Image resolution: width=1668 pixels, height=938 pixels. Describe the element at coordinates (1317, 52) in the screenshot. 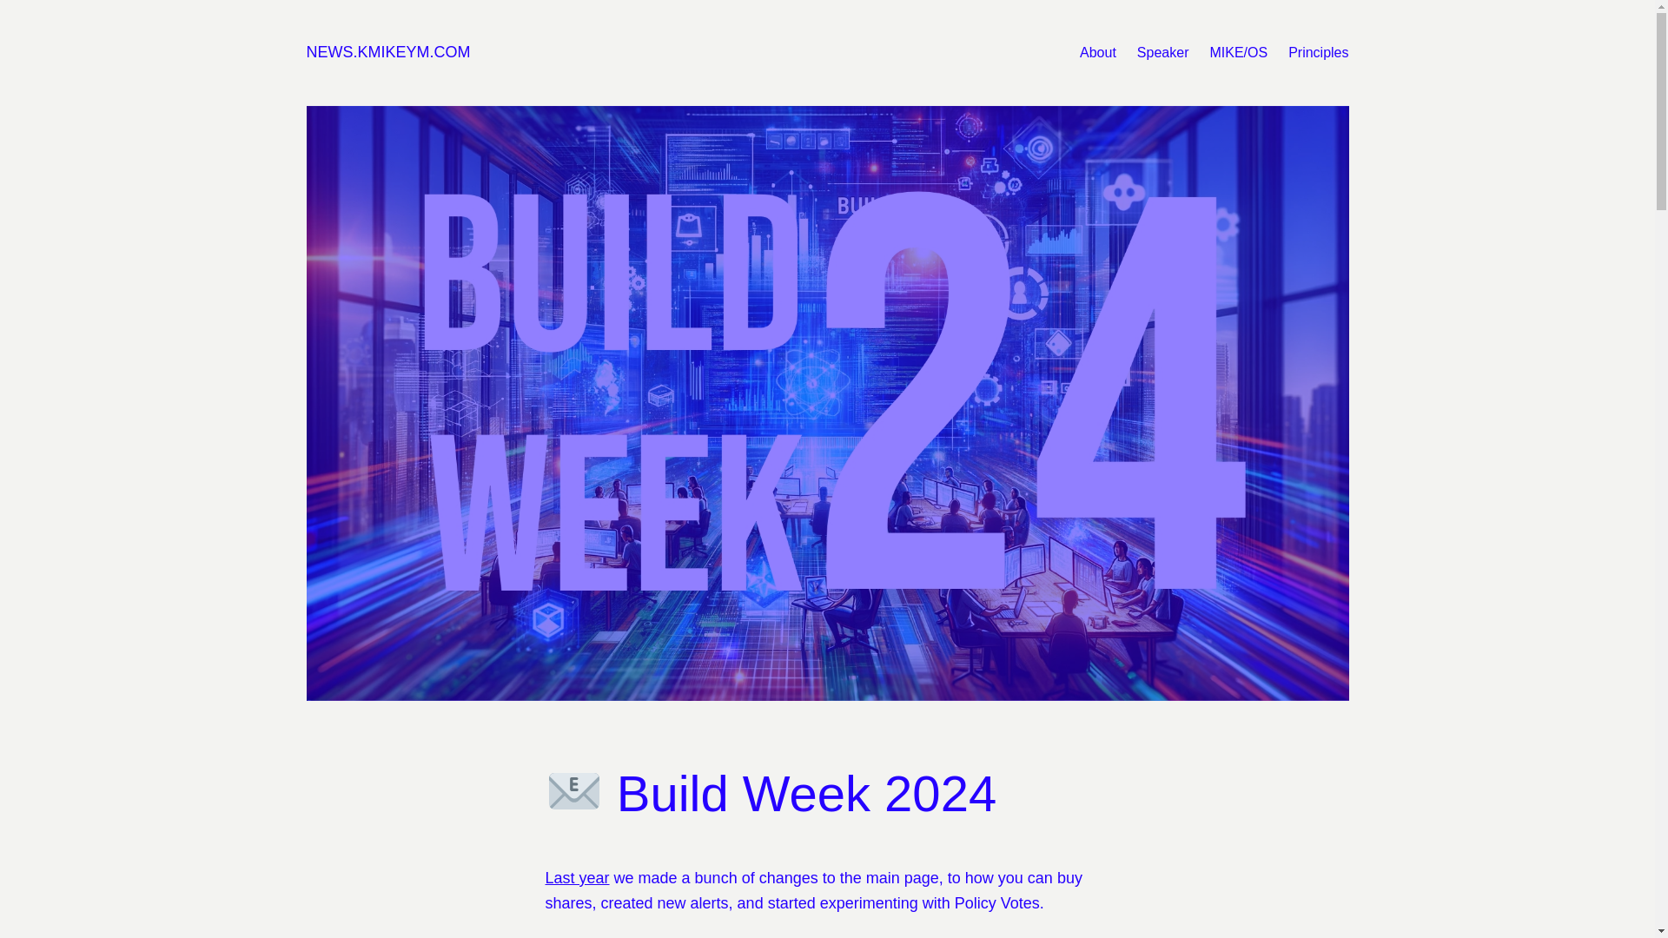

I see `Principles` at that location.